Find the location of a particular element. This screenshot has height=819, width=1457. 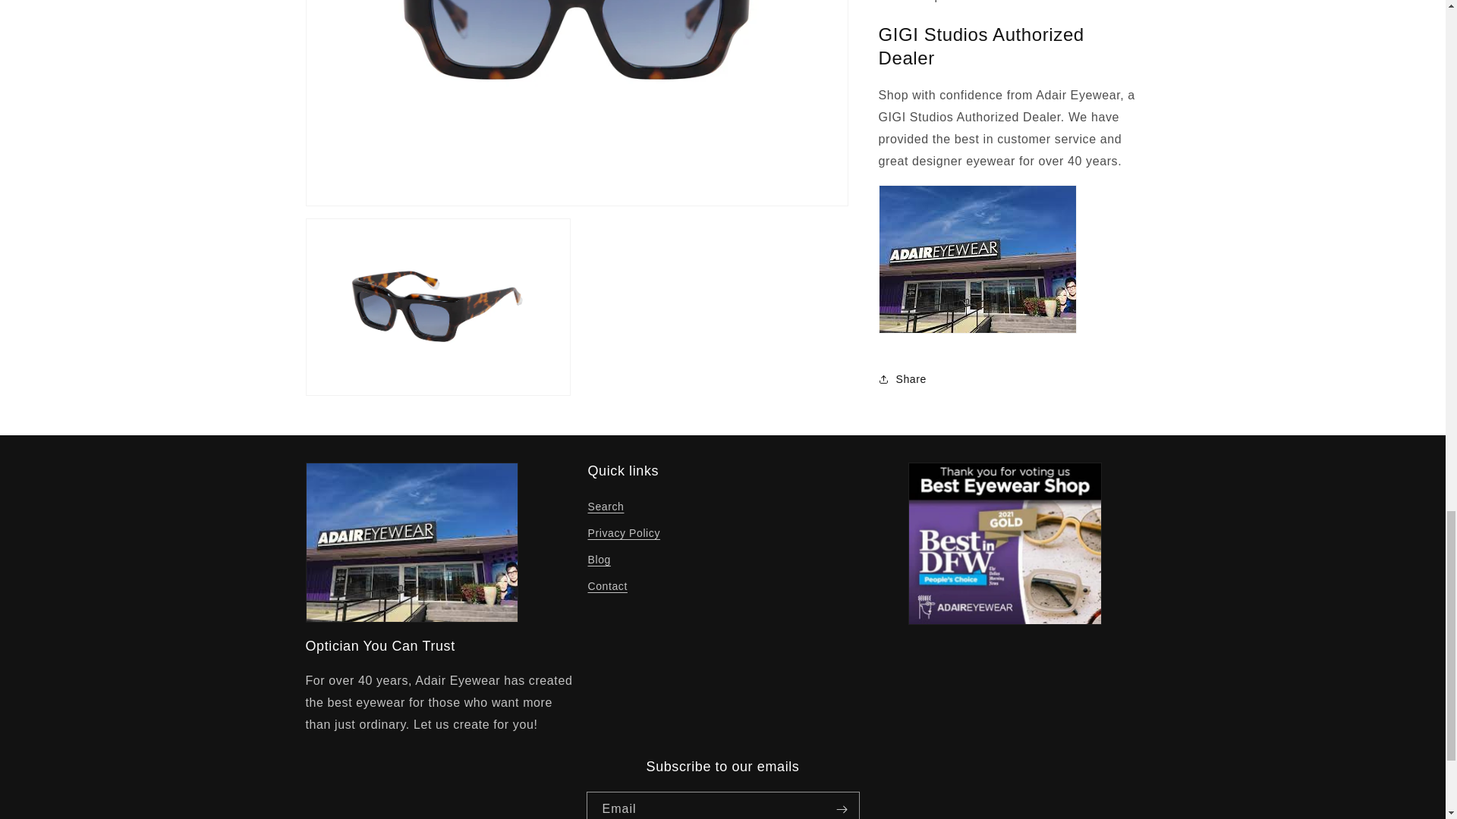

Blog is located at coordinates (598, 560).